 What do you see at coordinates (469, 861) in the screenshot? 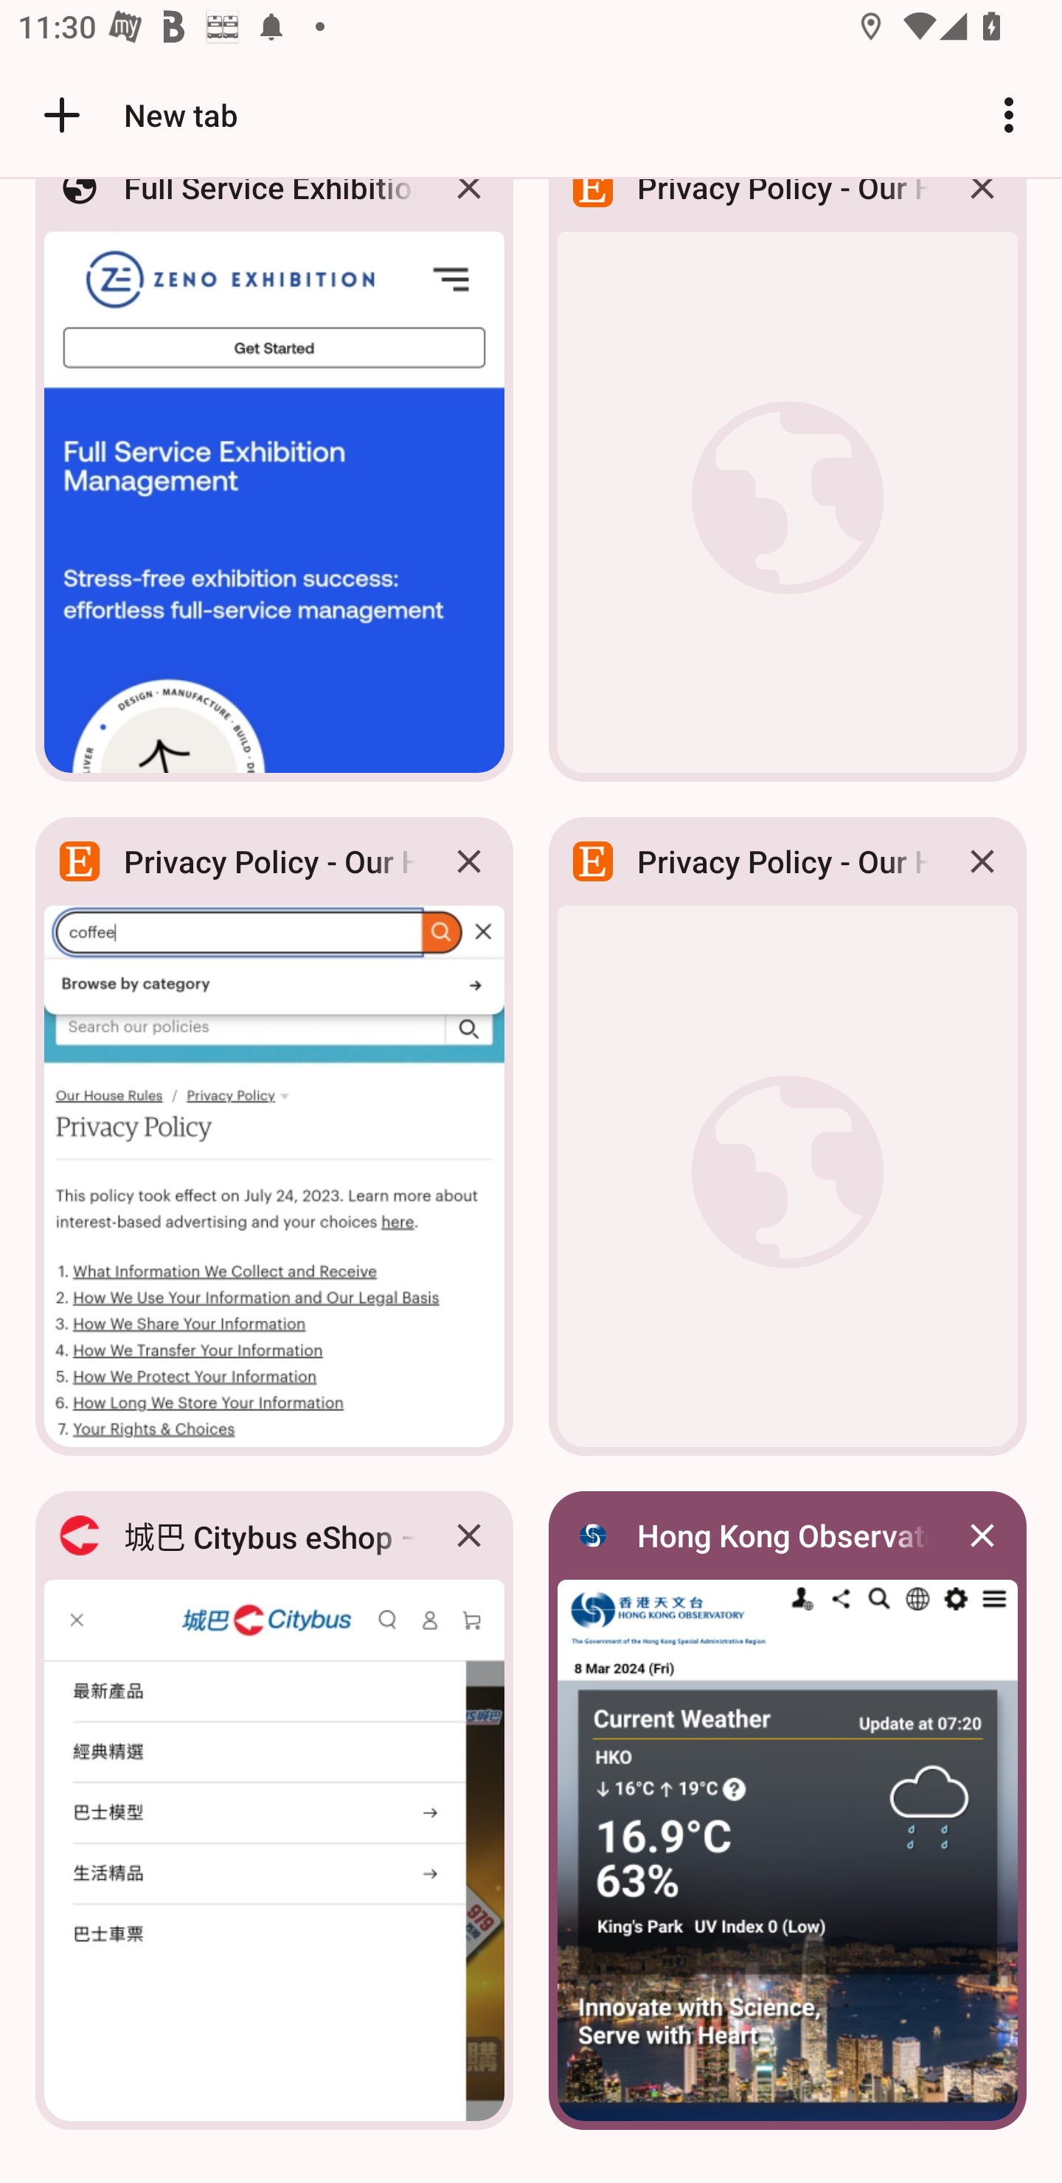
I see `Close Privacy Policy - Our House Rules | Etsy tab` at bounding box center [469, 861].